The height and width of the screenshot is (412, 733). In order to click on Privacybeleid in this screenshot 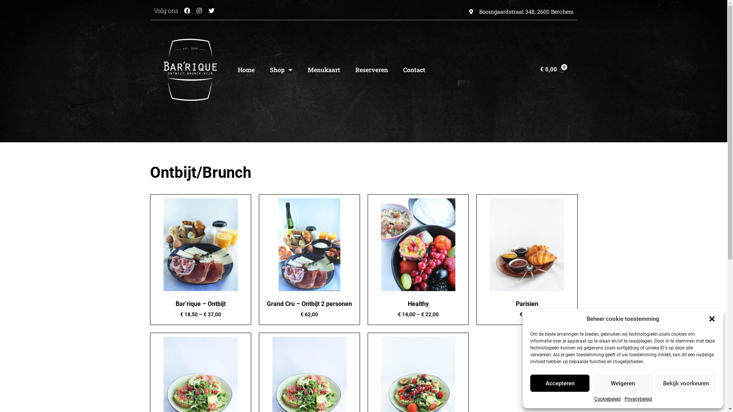, I will do `click(638, 399)`.